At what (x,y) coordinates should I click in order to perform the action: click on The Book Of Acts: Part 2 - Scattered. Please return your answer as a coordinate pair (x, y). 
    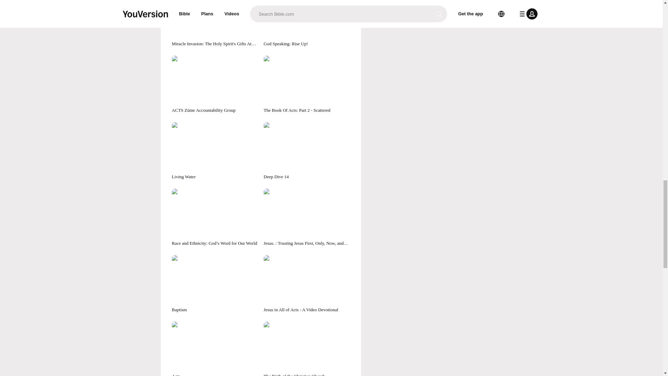
    Looking at the image, I should click on (307, 85).